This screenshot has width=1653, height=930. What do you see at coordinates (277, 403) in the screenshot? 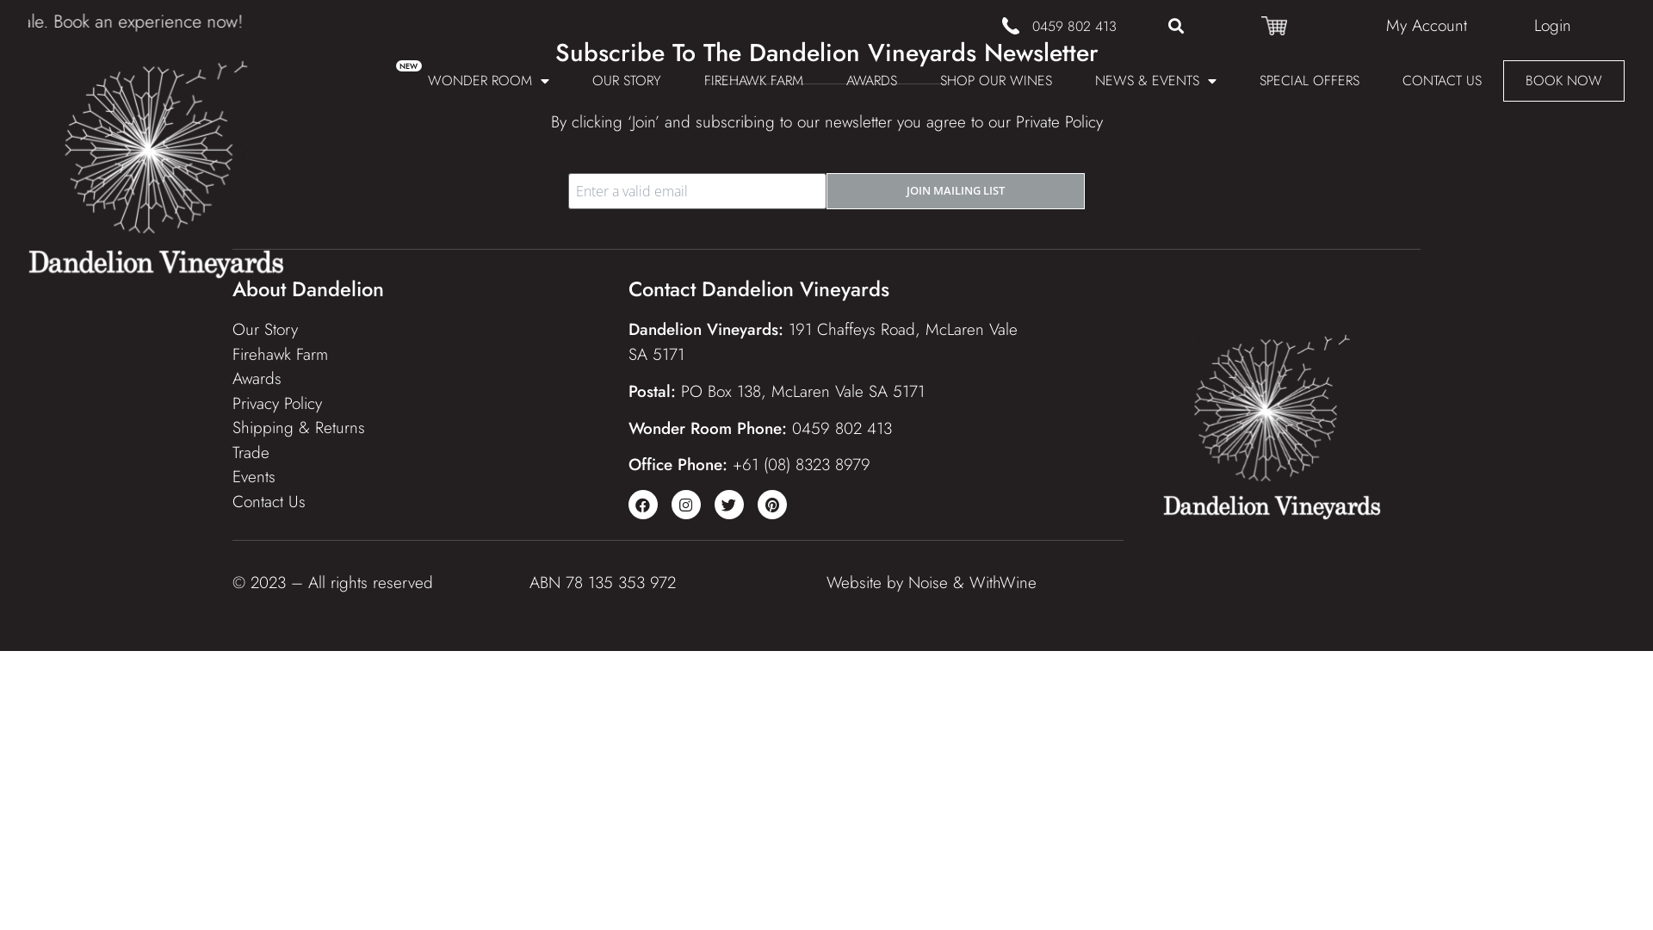
I see `Privacy Policy` at bounding box center [277, 403].